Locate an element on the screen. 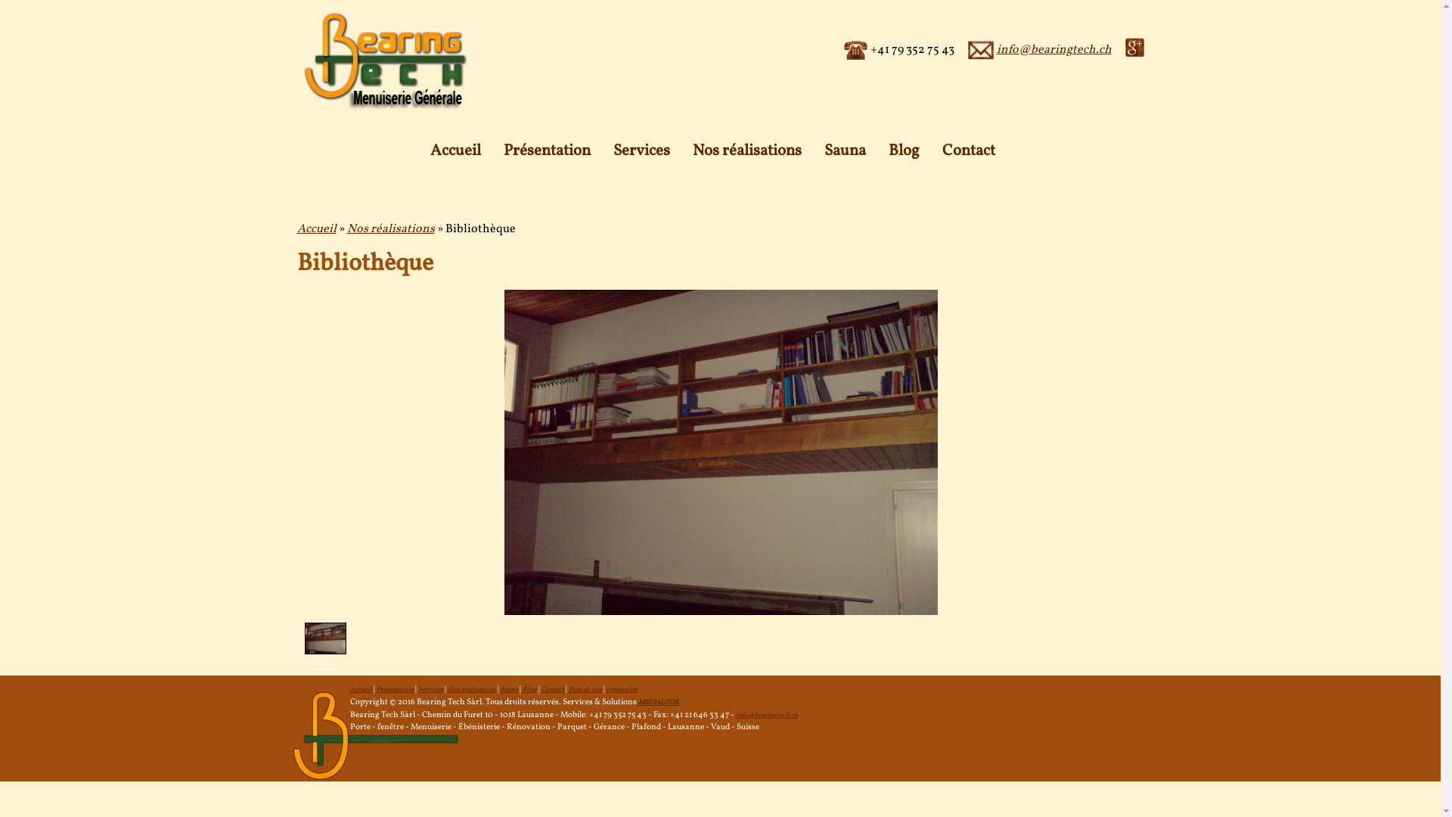 The width and height of the screenshot is (1452, 817). info@bearingtech.ch is located at coordinates (766, 716).